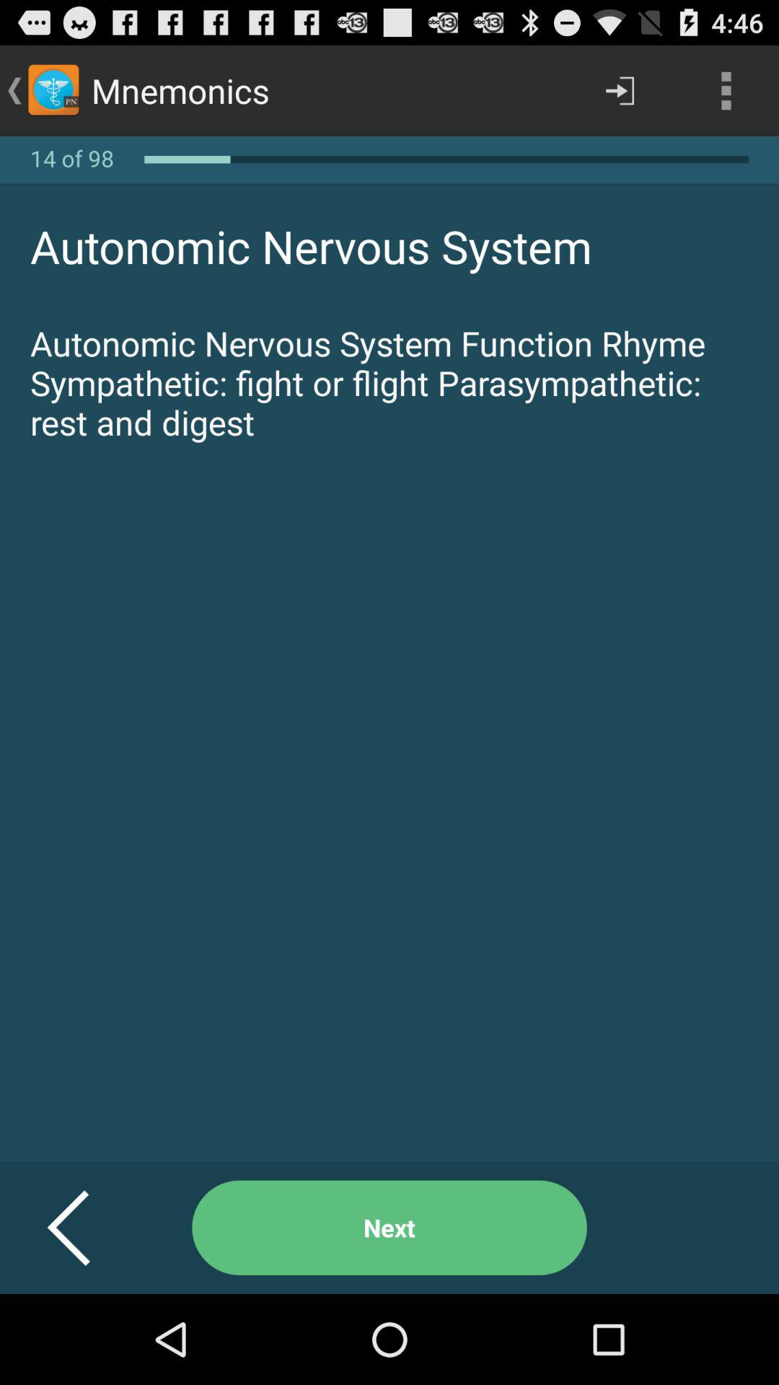 The image size is (779, 1385). Describe the element at coordinates (87, 1228) in the screenshot. I see `select icon to the left of next item` at that location.